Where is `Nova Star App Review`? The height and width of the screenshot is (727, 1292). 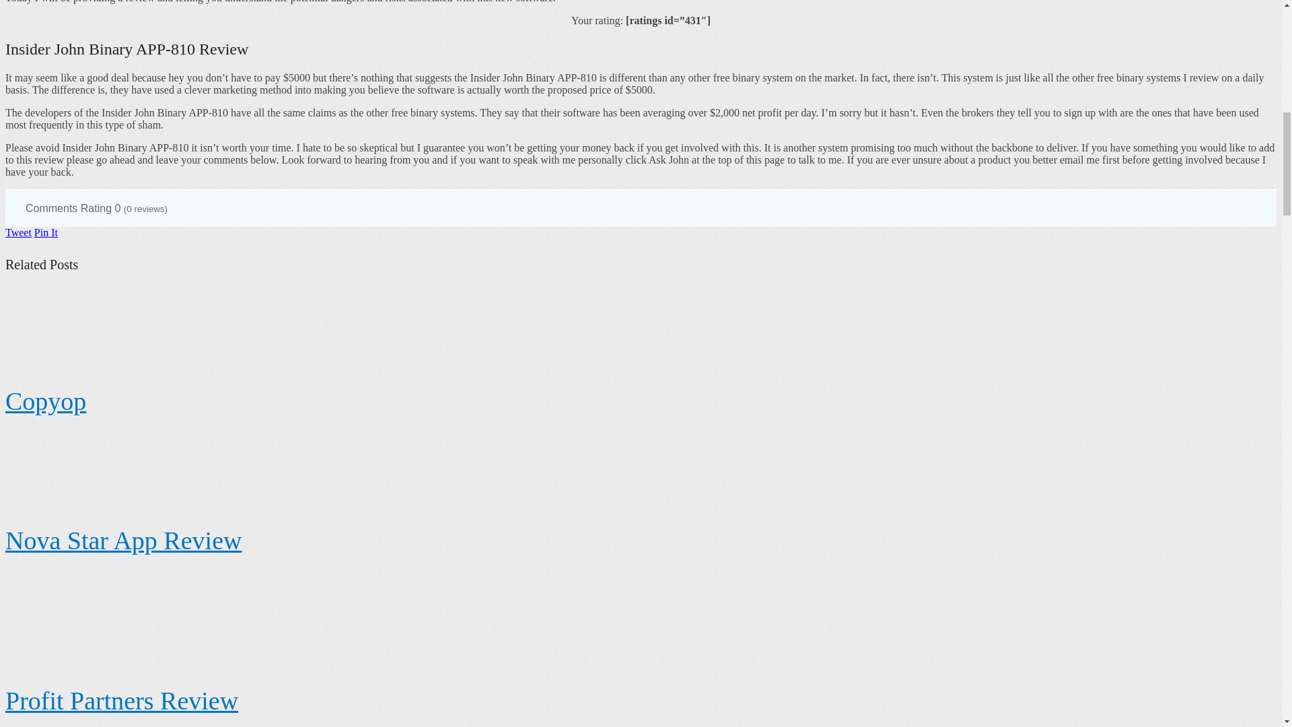 Nova Star App Review is located at coordinates (123, 540).